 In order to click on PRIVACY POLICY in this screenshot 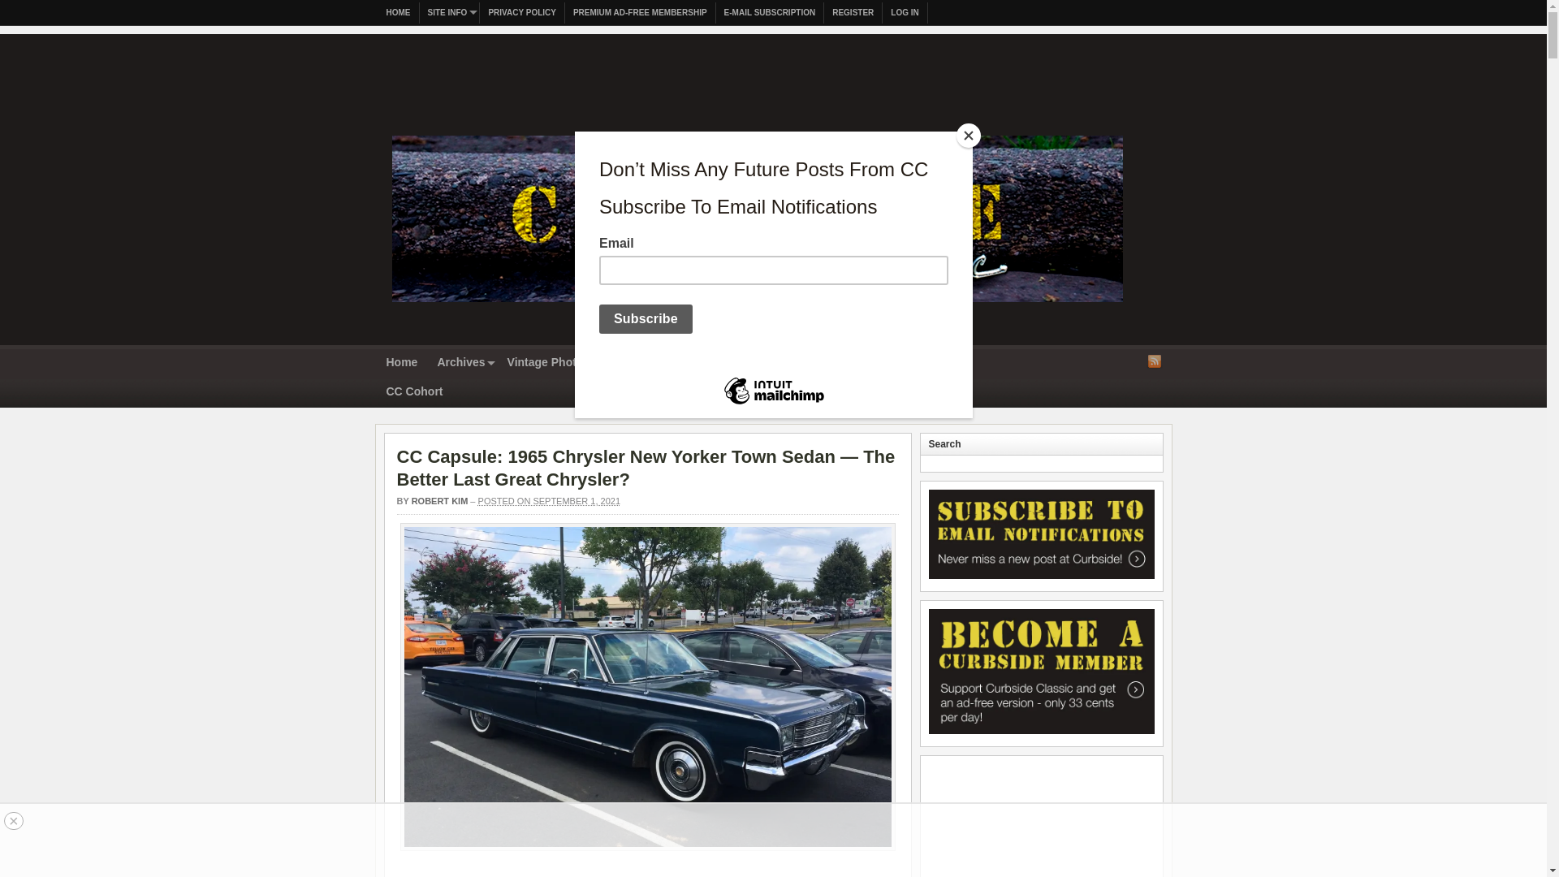, I will do `click(522, 13)`.